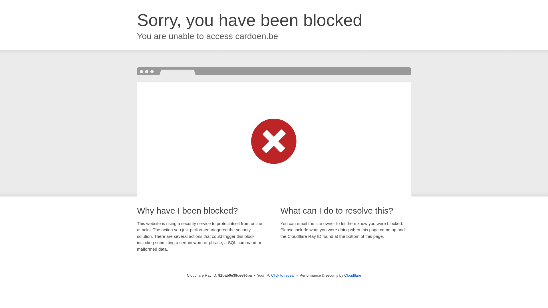 The image size is (548, 308). Describe the element at coordinates (283, 275) in the screenshot. I see `Click to reveal` at that location.